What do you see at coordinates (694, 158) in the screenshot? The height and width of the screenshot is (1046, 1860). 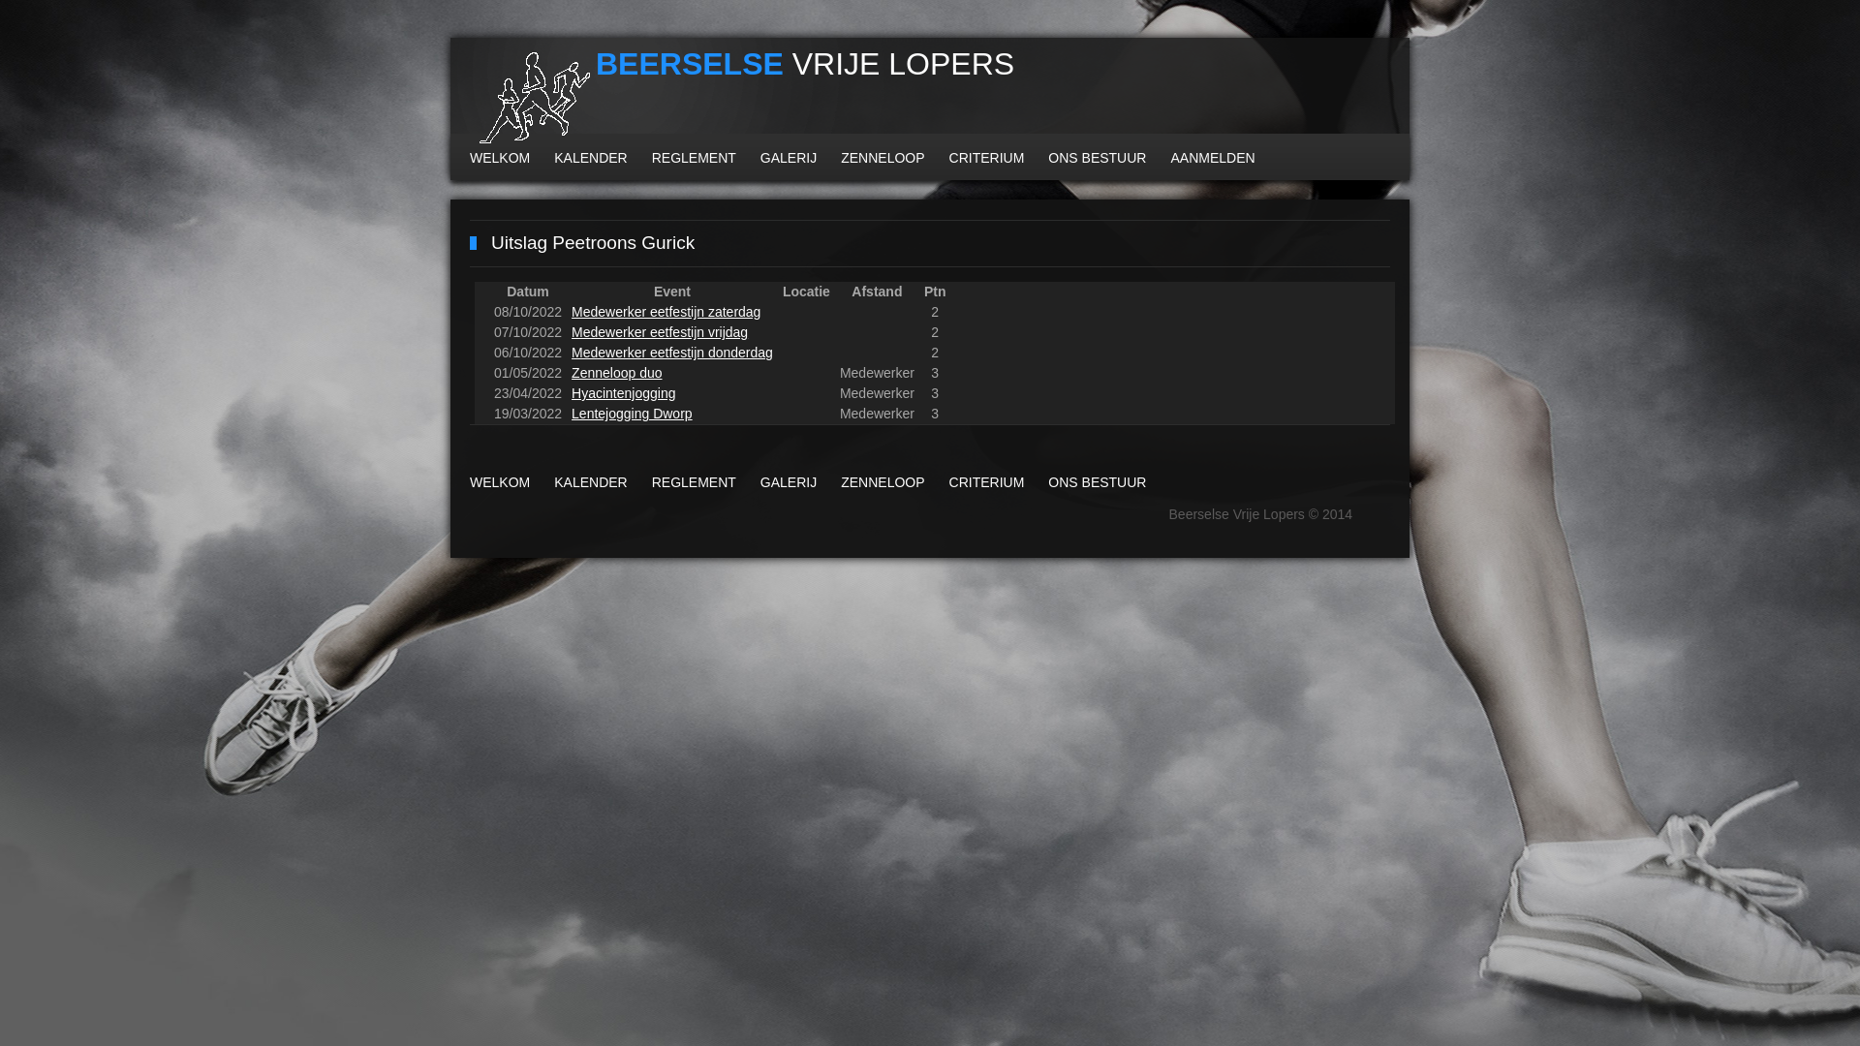 I see `REGLEMENT` at bounding box center [694, 158].